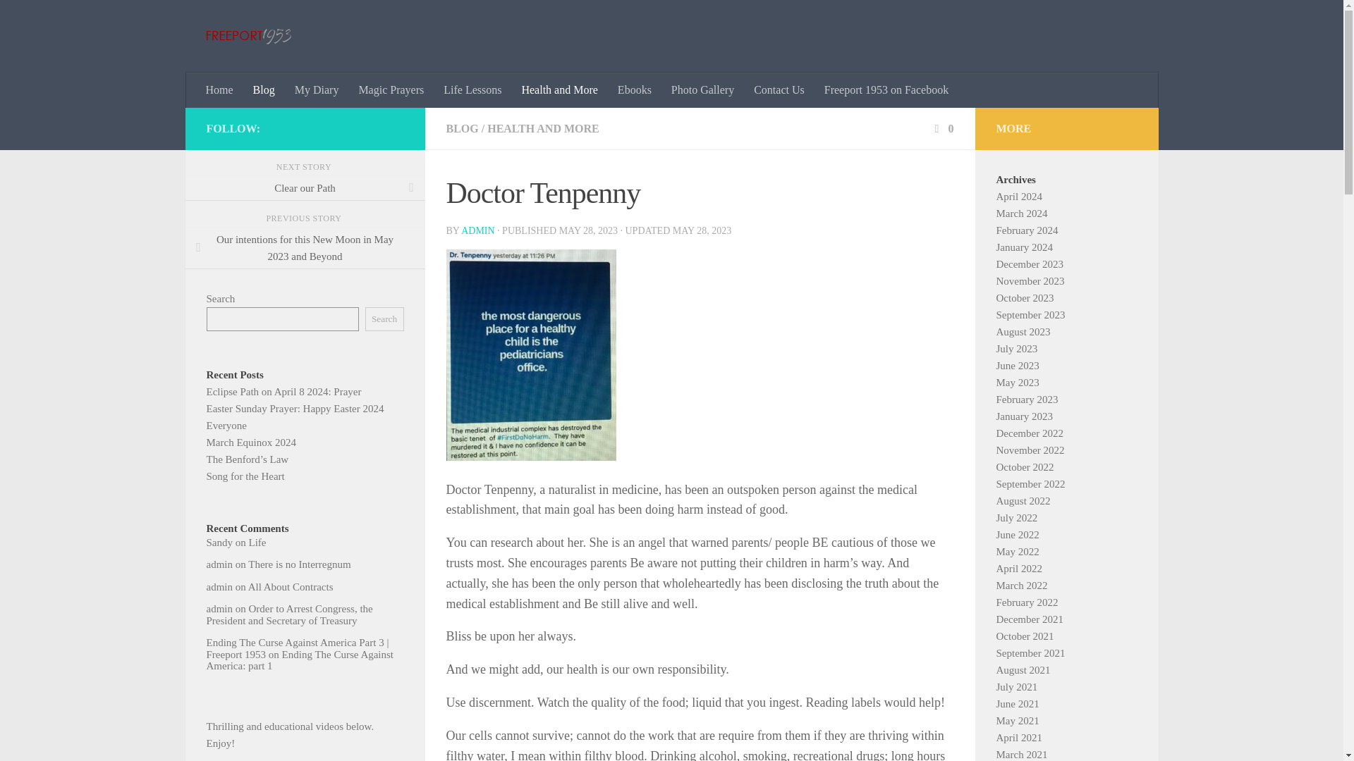 This screenshot has height=761, width=1354. What do you see at coordinates (461, 128) in the screenshot?
I see `BLOG` at bounding box center [461, 128].